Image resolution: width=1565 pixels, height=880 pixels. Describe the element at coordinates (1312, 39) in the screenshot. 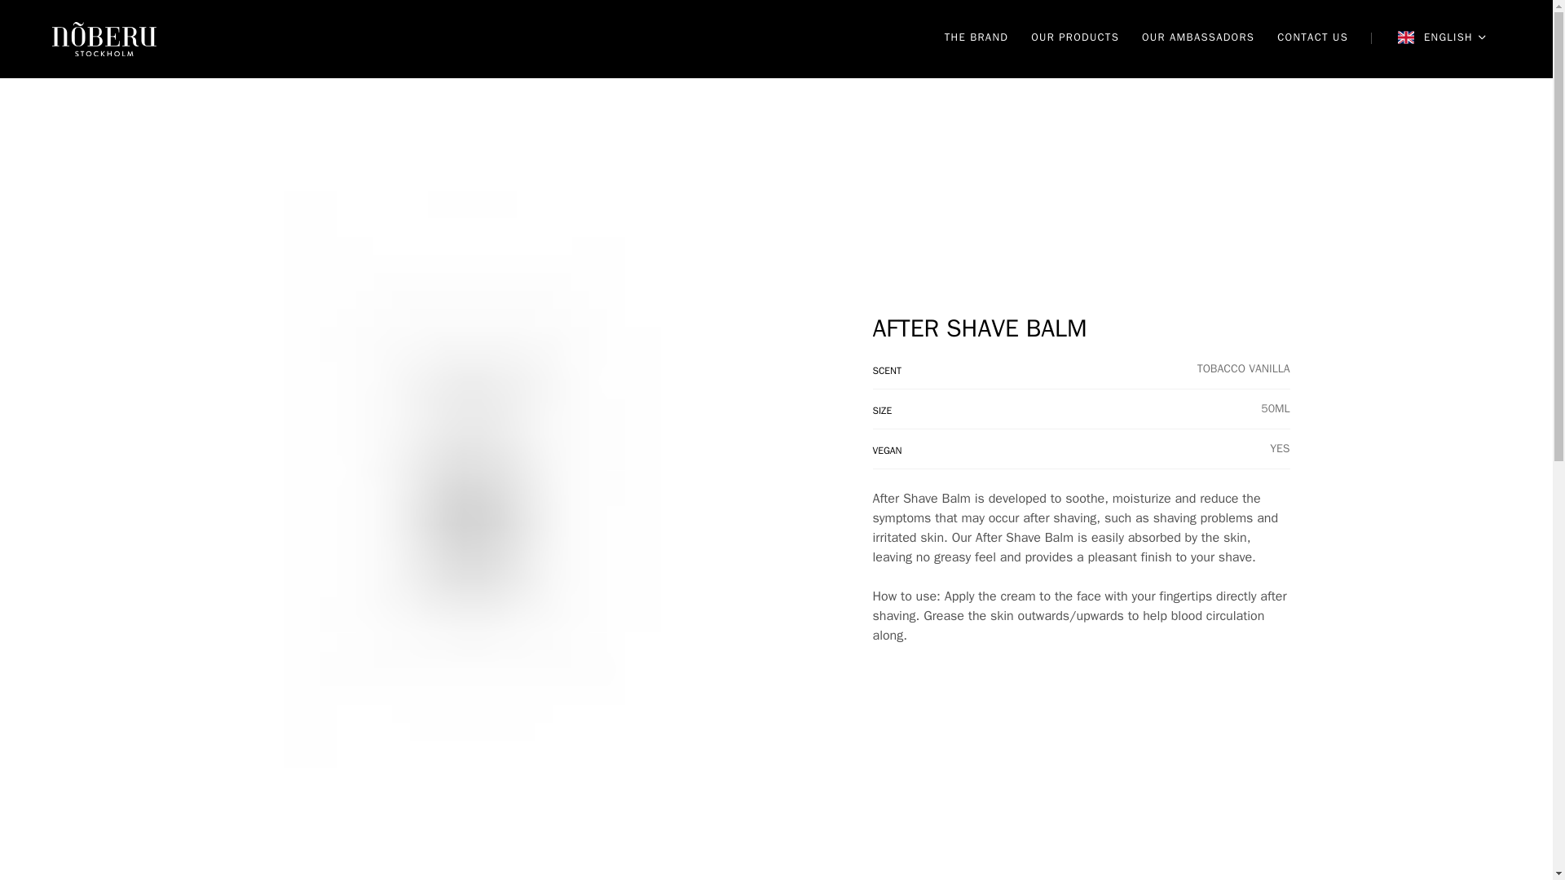

I see `CONTACT US` at that location.